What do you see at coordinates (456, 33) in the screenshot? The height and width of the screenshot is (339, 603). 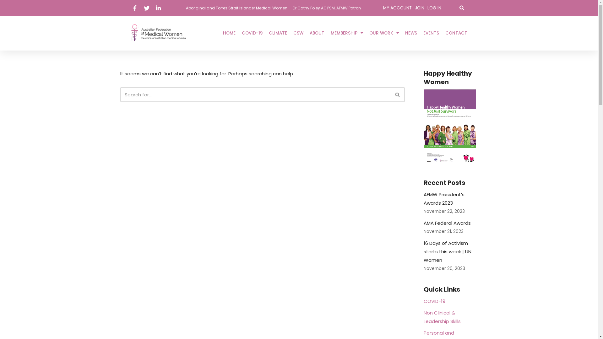 I see `CONTACT` at bounding box center [456, 33].